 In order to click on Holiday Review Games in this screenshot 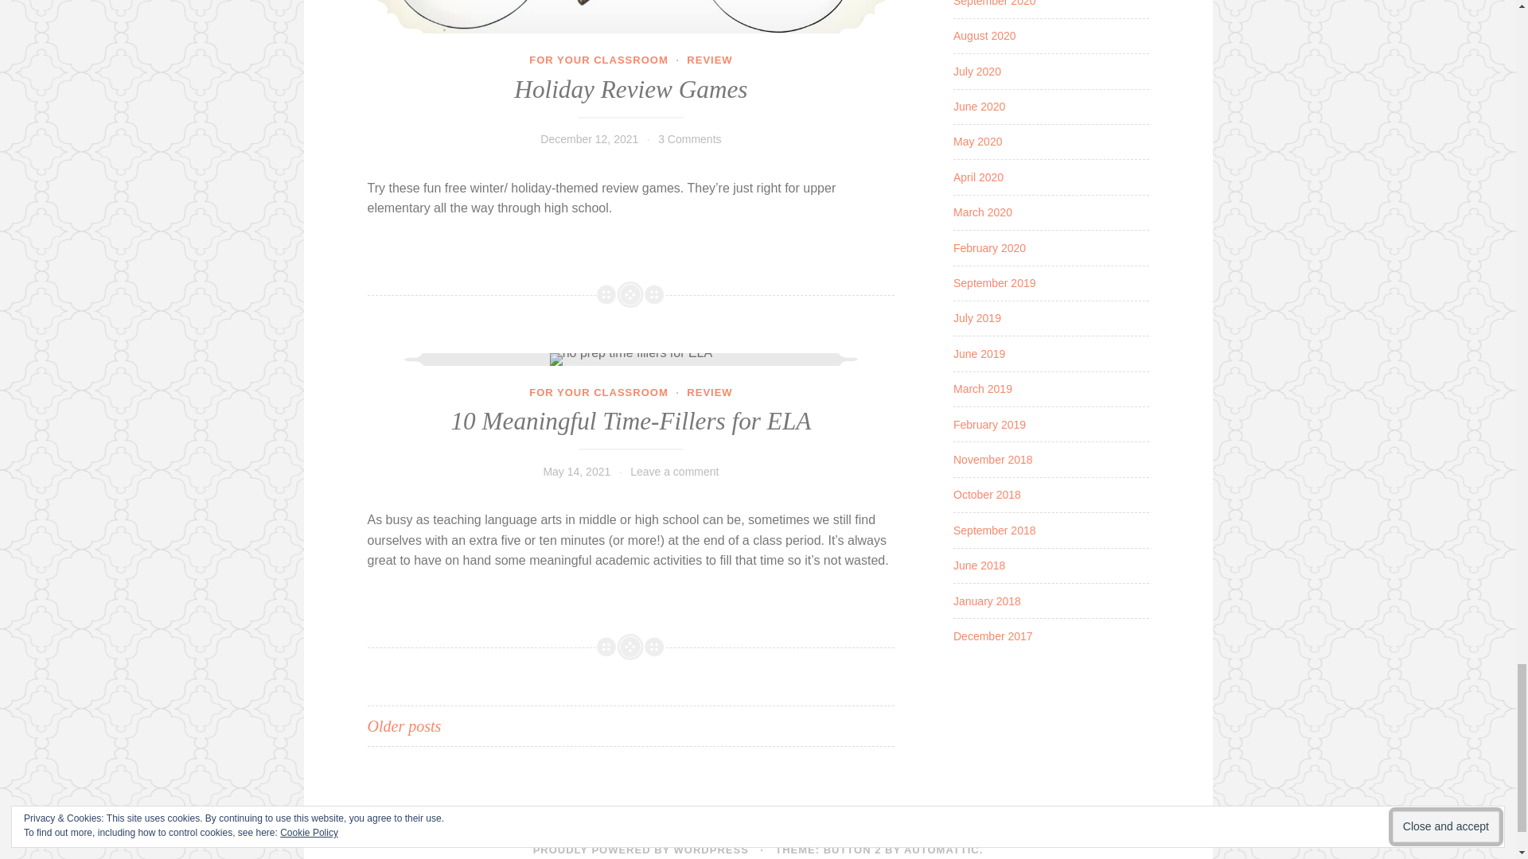, I will do `click(632, 17)`.